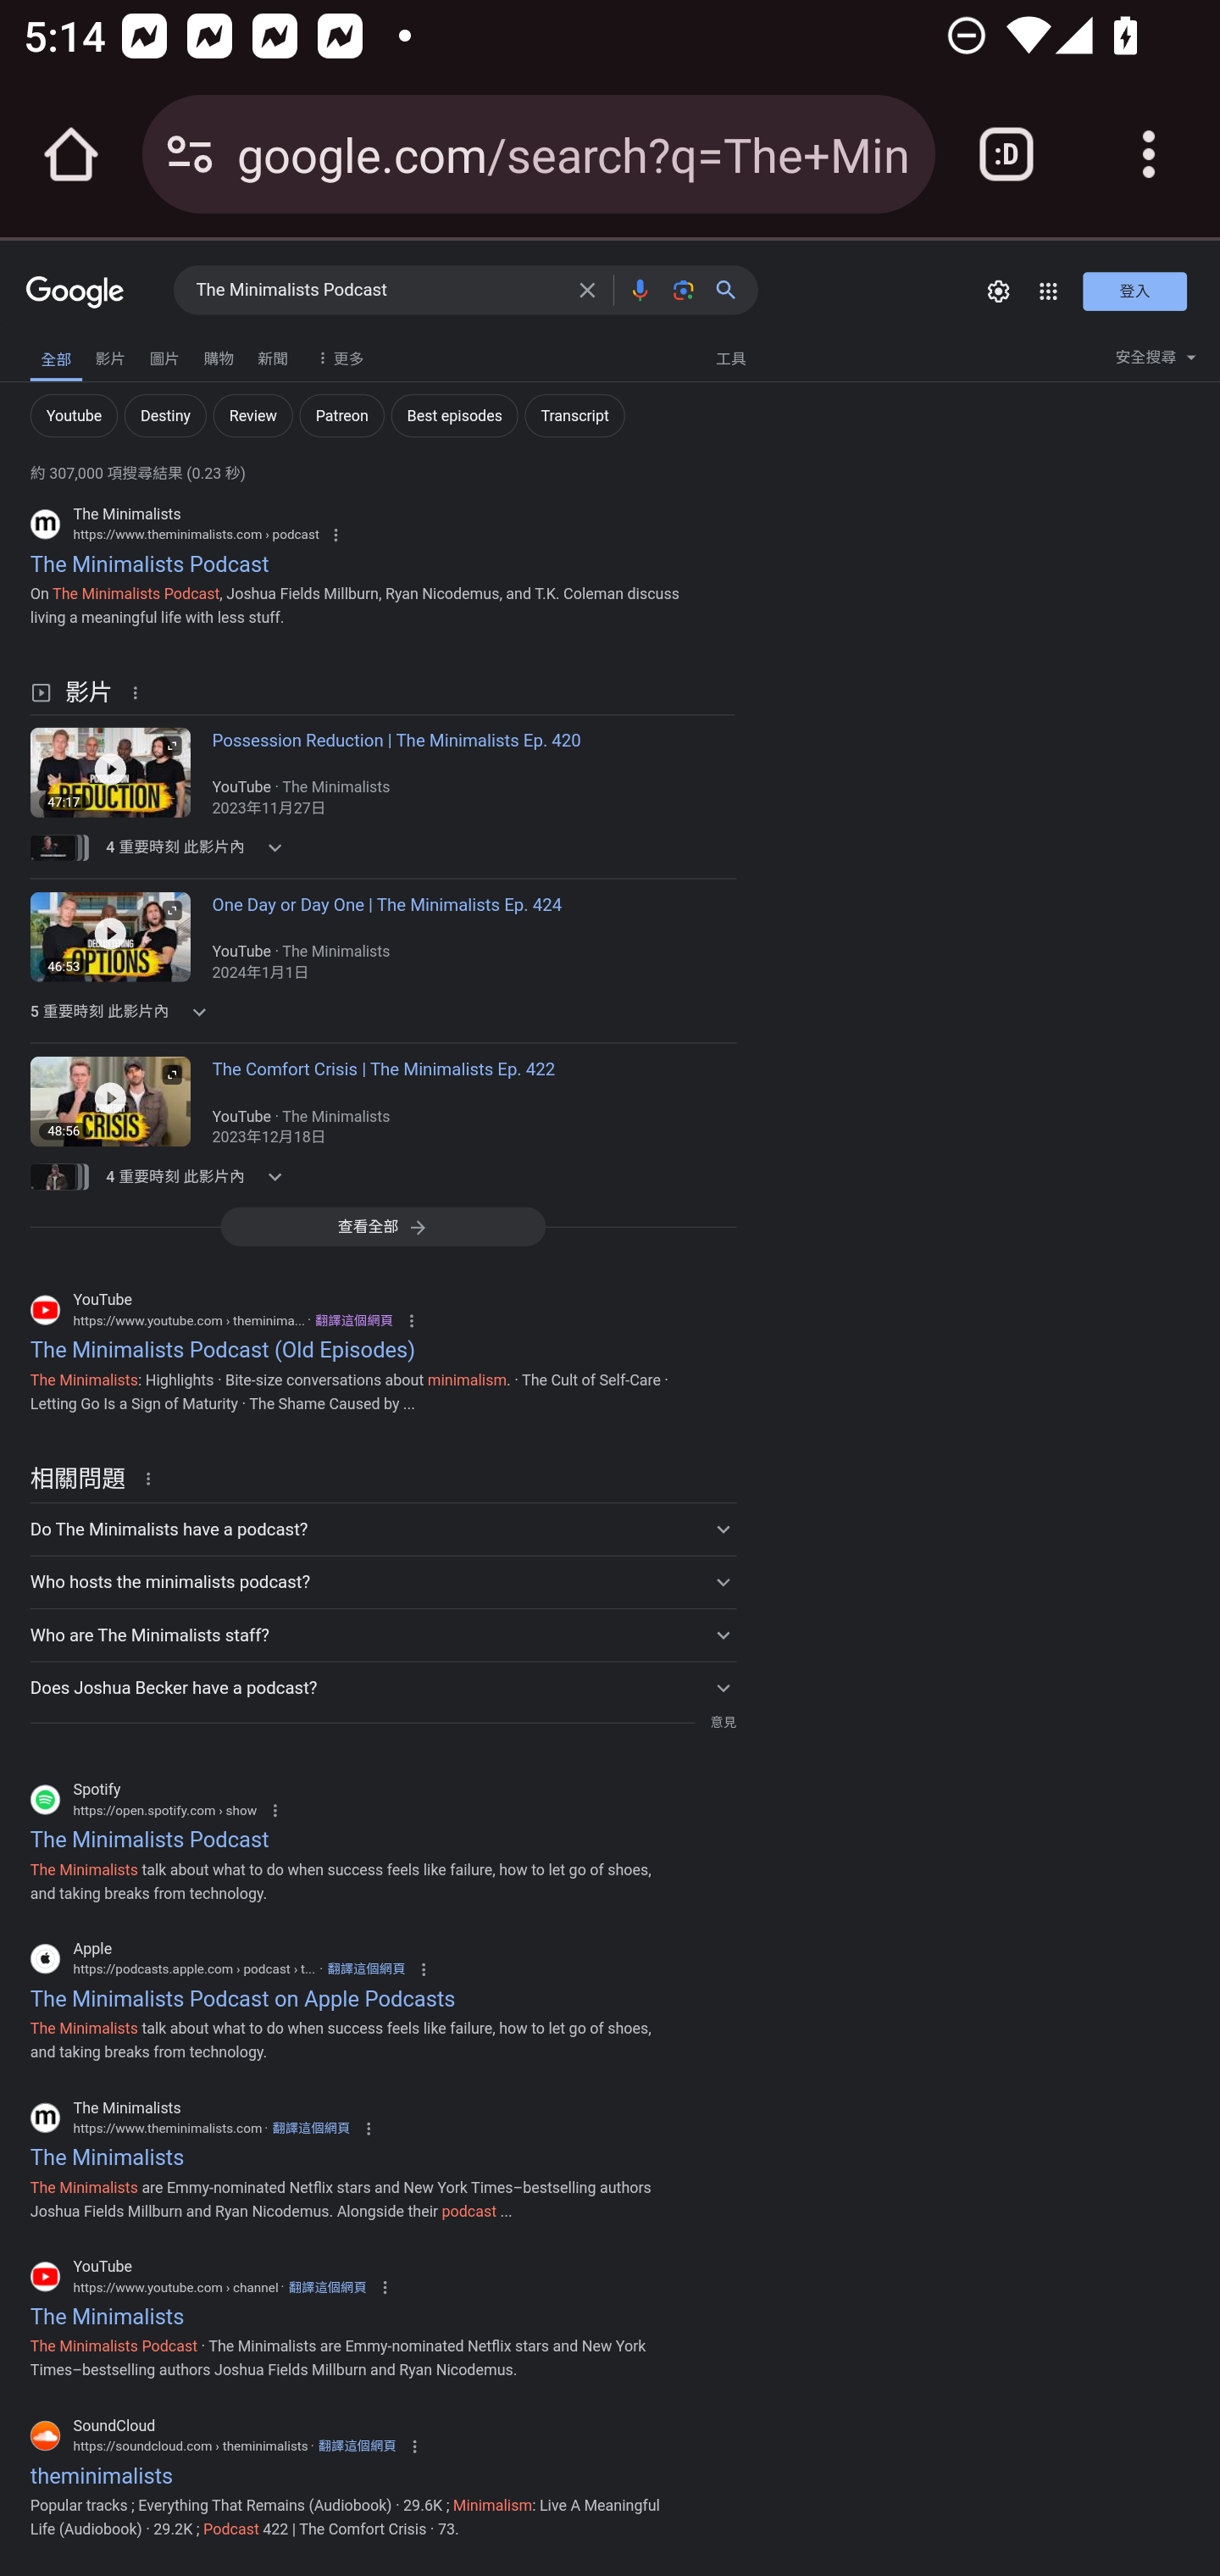 The width and height of the screenshot is (1220, 2576). I want to click on 更多, so click(337, 356).